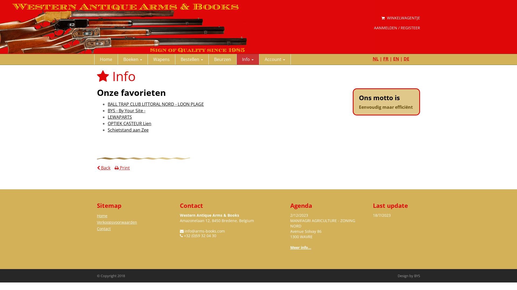  What do you see at coordinates (407, 59) in the screenshot?
I see `DE` at bounding box center [407, 59].